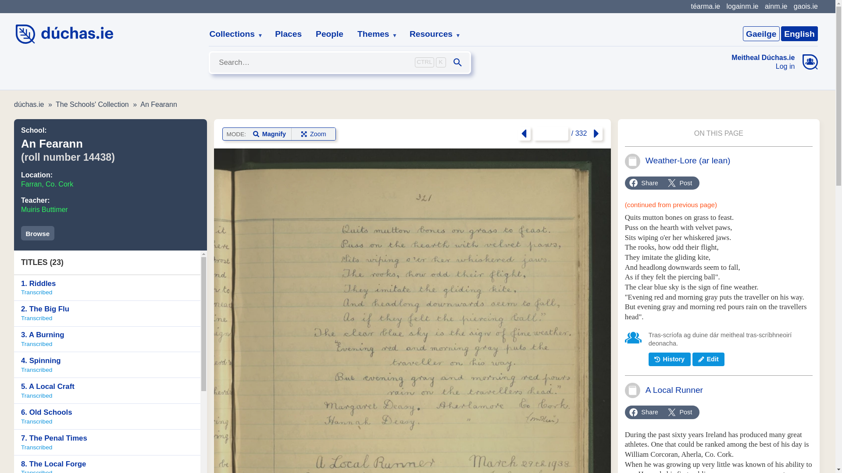 The width and height of the screenshot is (842, 473). What do you see at coordinates (806, 6) in the screenshot?
I see `Themes` at bounding box center [806, 6].